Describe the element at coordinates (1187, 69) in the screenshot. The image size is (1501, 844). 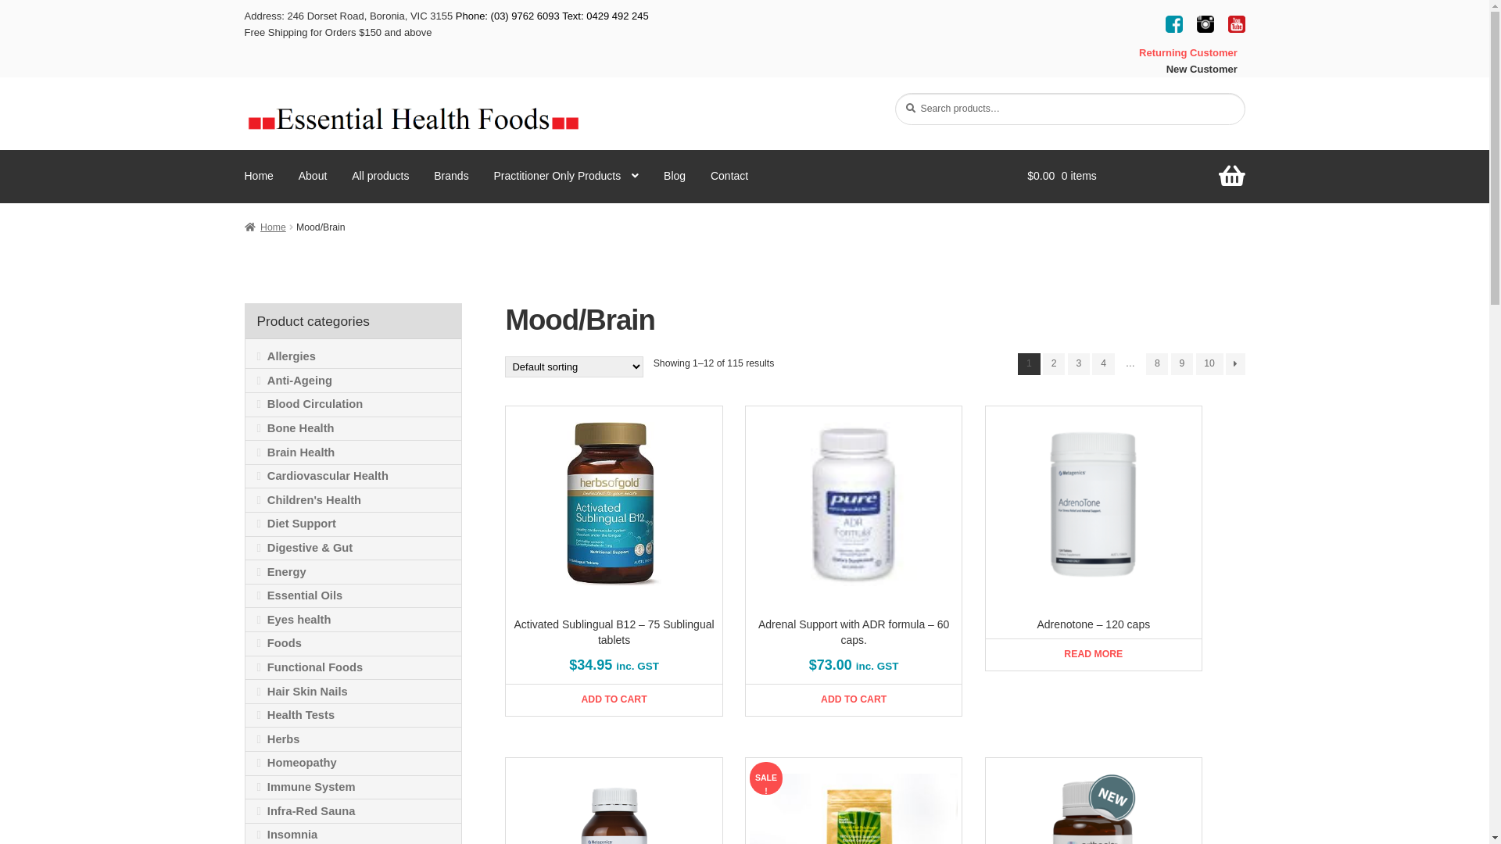
I see `New Customer` at that location.